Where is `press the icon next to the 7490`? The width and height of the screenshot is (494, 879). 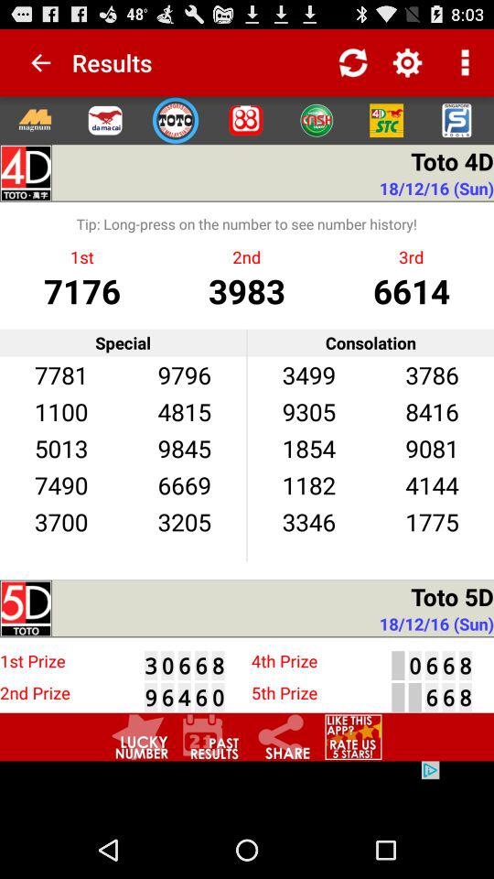
press the icon next to the 7490 is located at coordinates (184, 522).